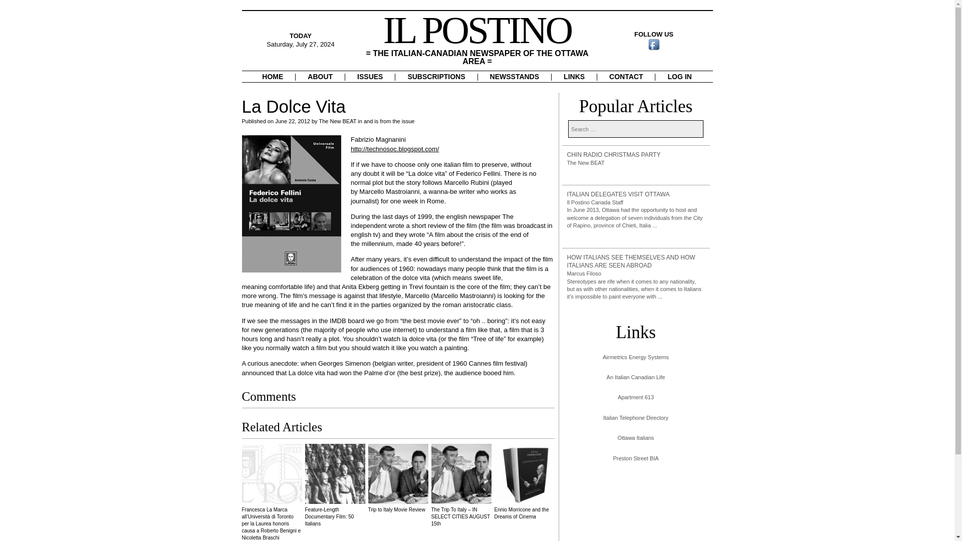 The width and height of the screenshot is (962, 541). I want to click on SUBSCRIPTIONS, so click(436, 76).